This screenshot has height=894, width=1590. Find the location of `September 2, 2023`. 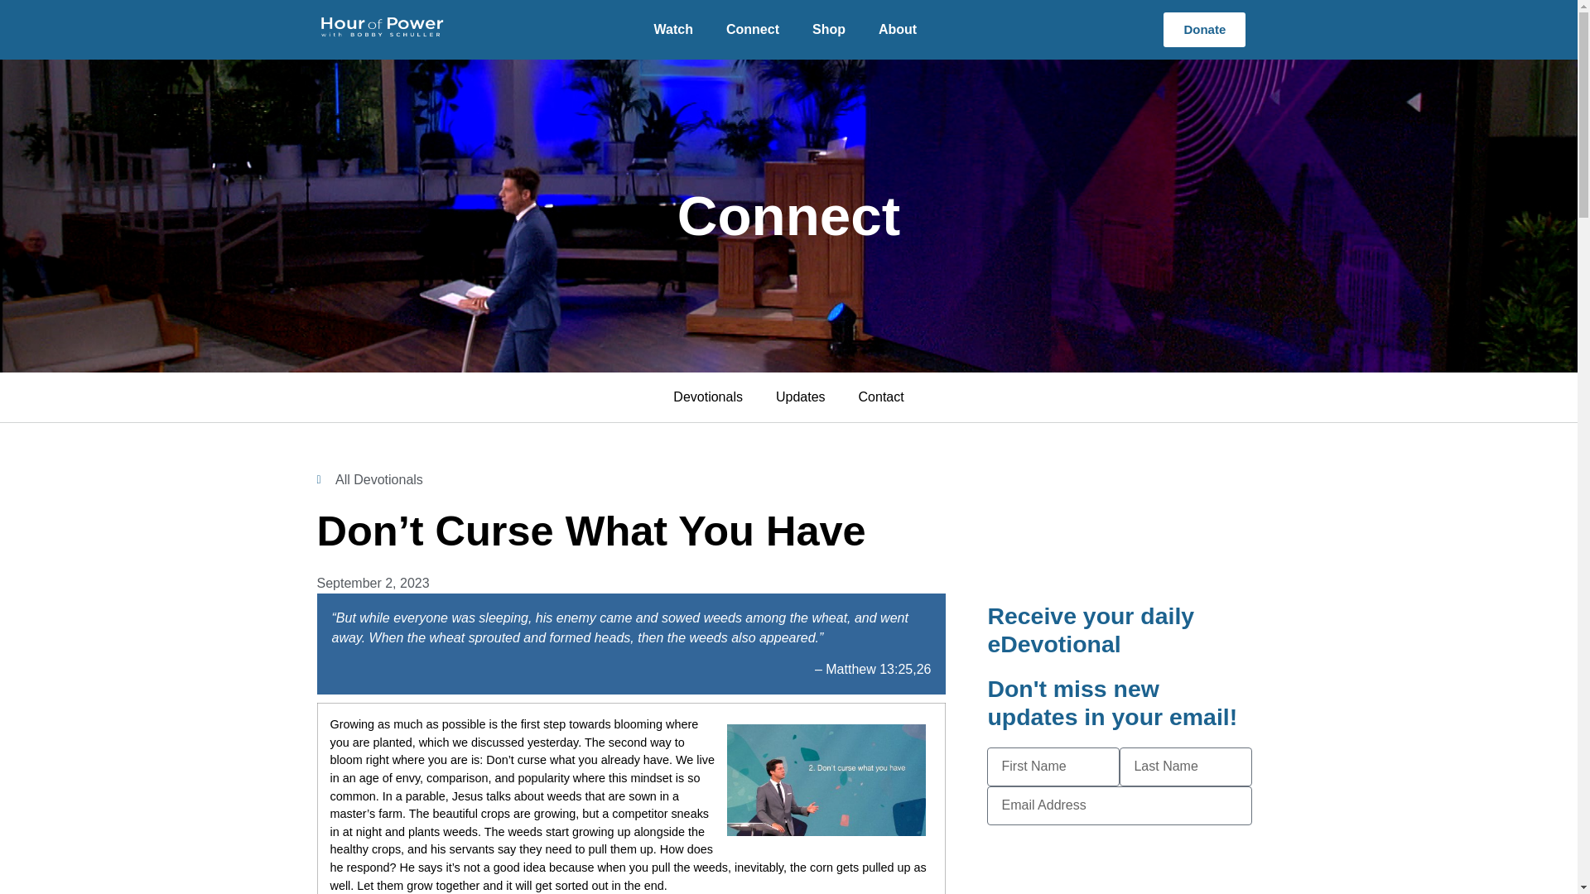

September 2, 2023 is located at coordinates (373, 584).